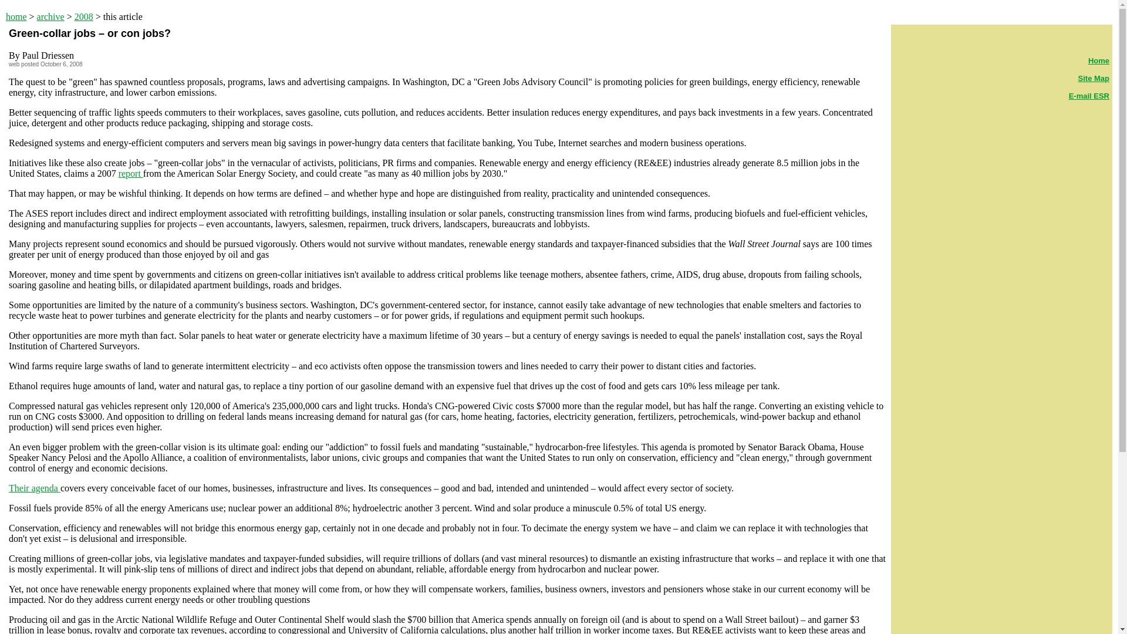 This screenshot has height=634, width=1127. What do you see at coordinates (83, 16) in the screenshot?
I see `2008` at bounding box center [83, 16].